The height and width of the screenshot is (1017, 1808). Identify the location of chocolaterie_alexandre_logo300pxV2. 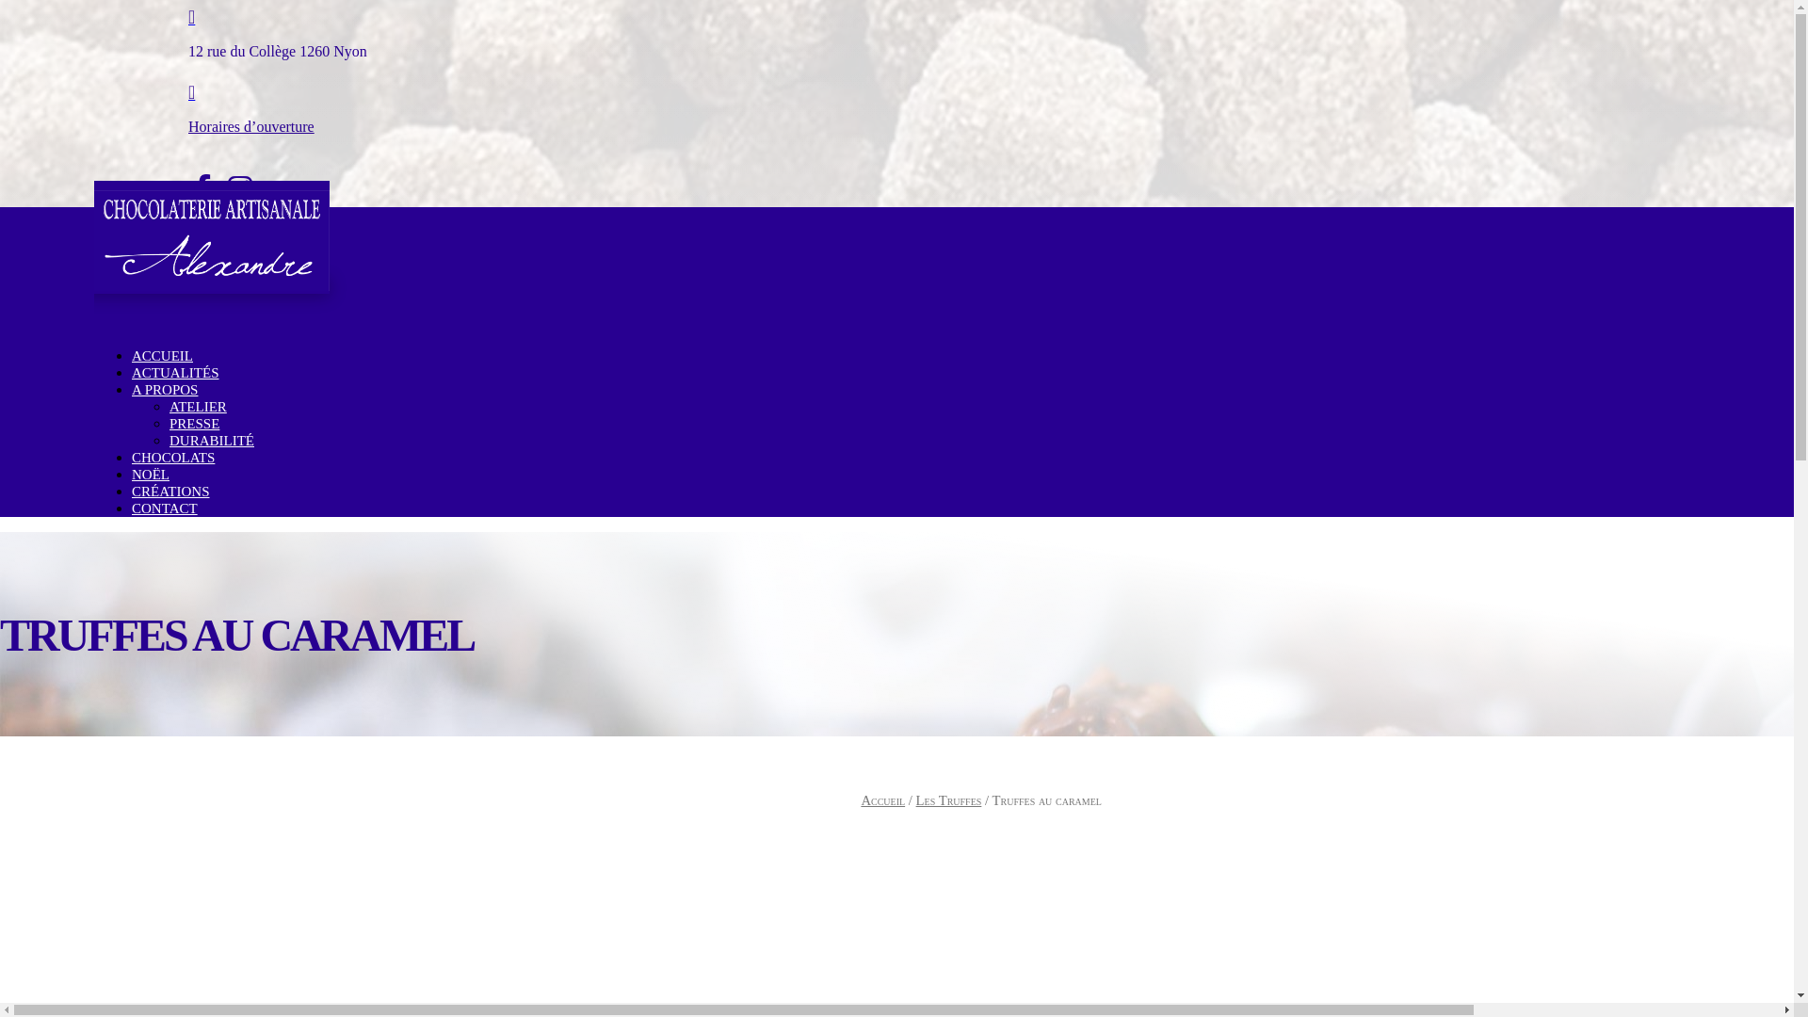
(212, 241).